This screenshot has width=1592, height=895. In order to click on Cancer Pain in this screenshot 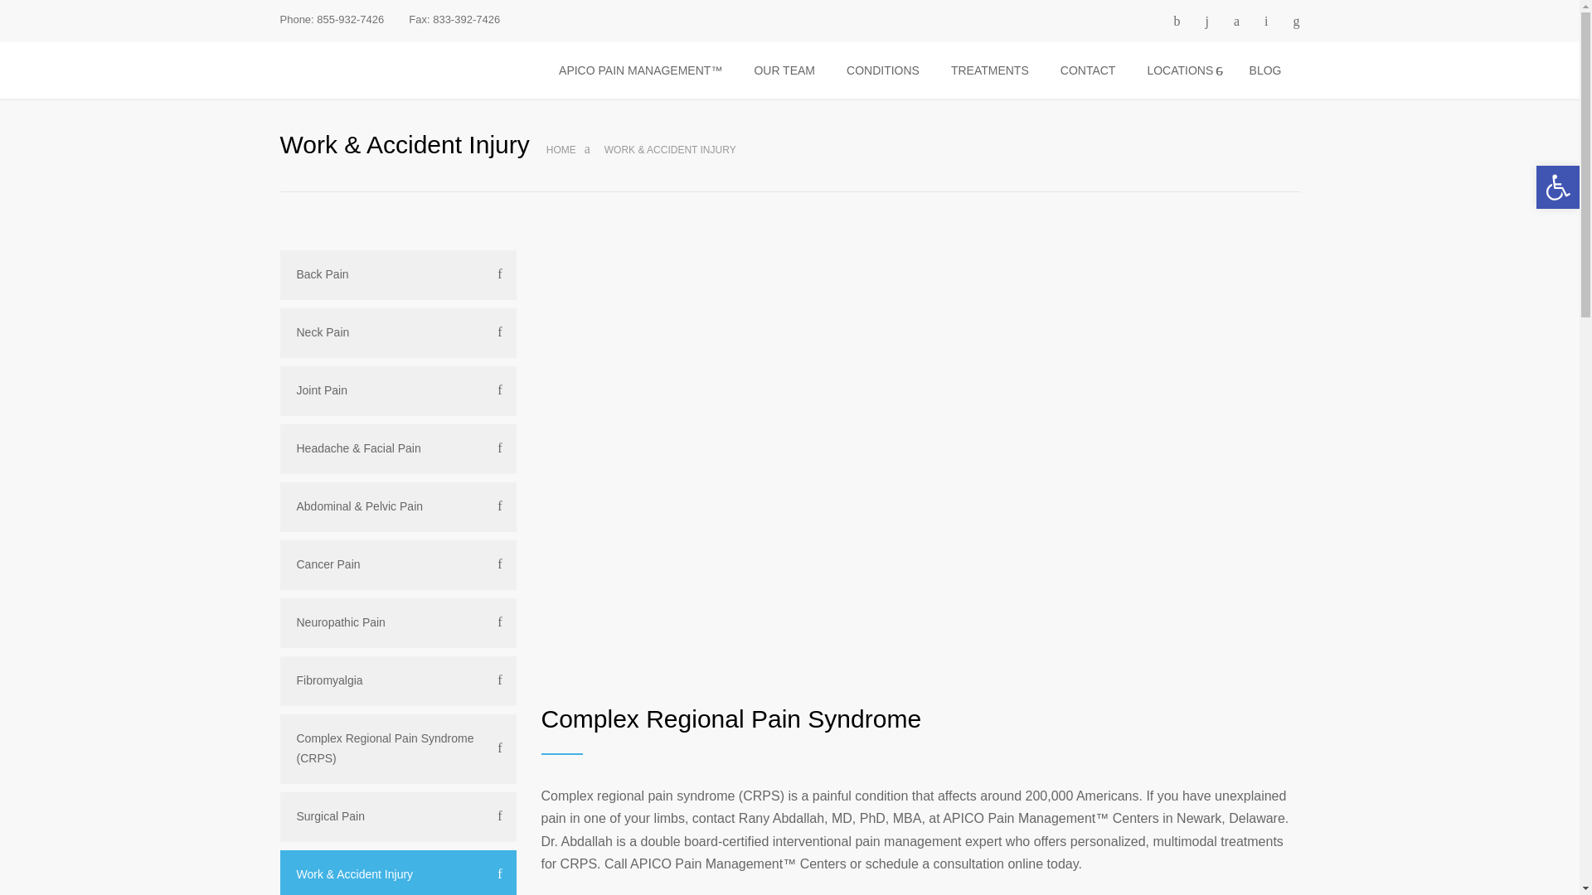, I will do `click(398, 565)`.